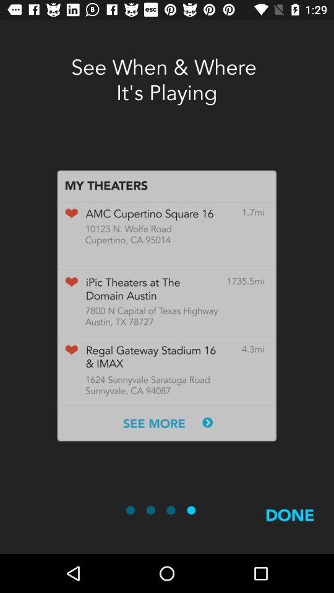 This screenshot has width=334, height=593. I want to click on jump until the done icon, so click(289, 529).